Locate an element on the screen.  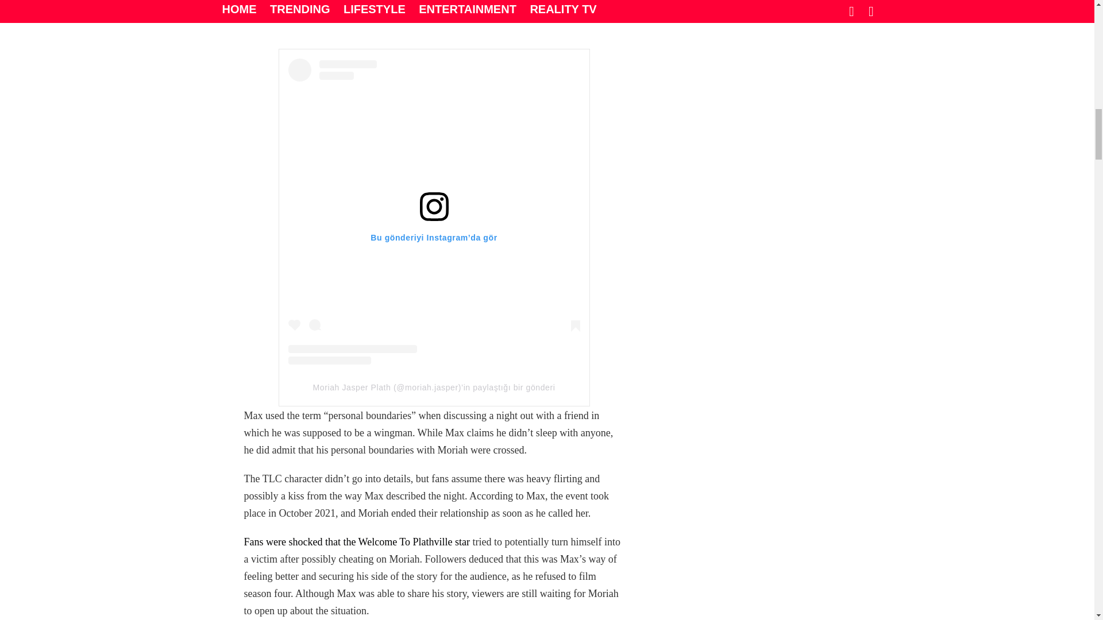
Fans were shocked that the Welcome To Plathville star is located at coordinates (356, 542).